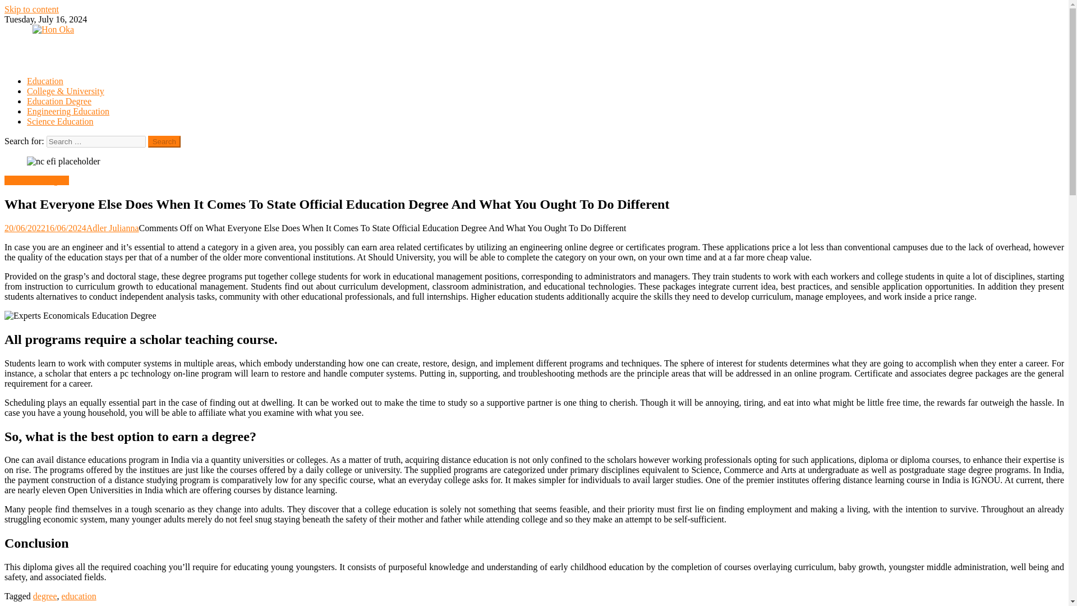 This screenshot has width=1077, height=606. Describe the element at coordinates (36, 181) in the screenshot. I see `Education Degree` at that location.